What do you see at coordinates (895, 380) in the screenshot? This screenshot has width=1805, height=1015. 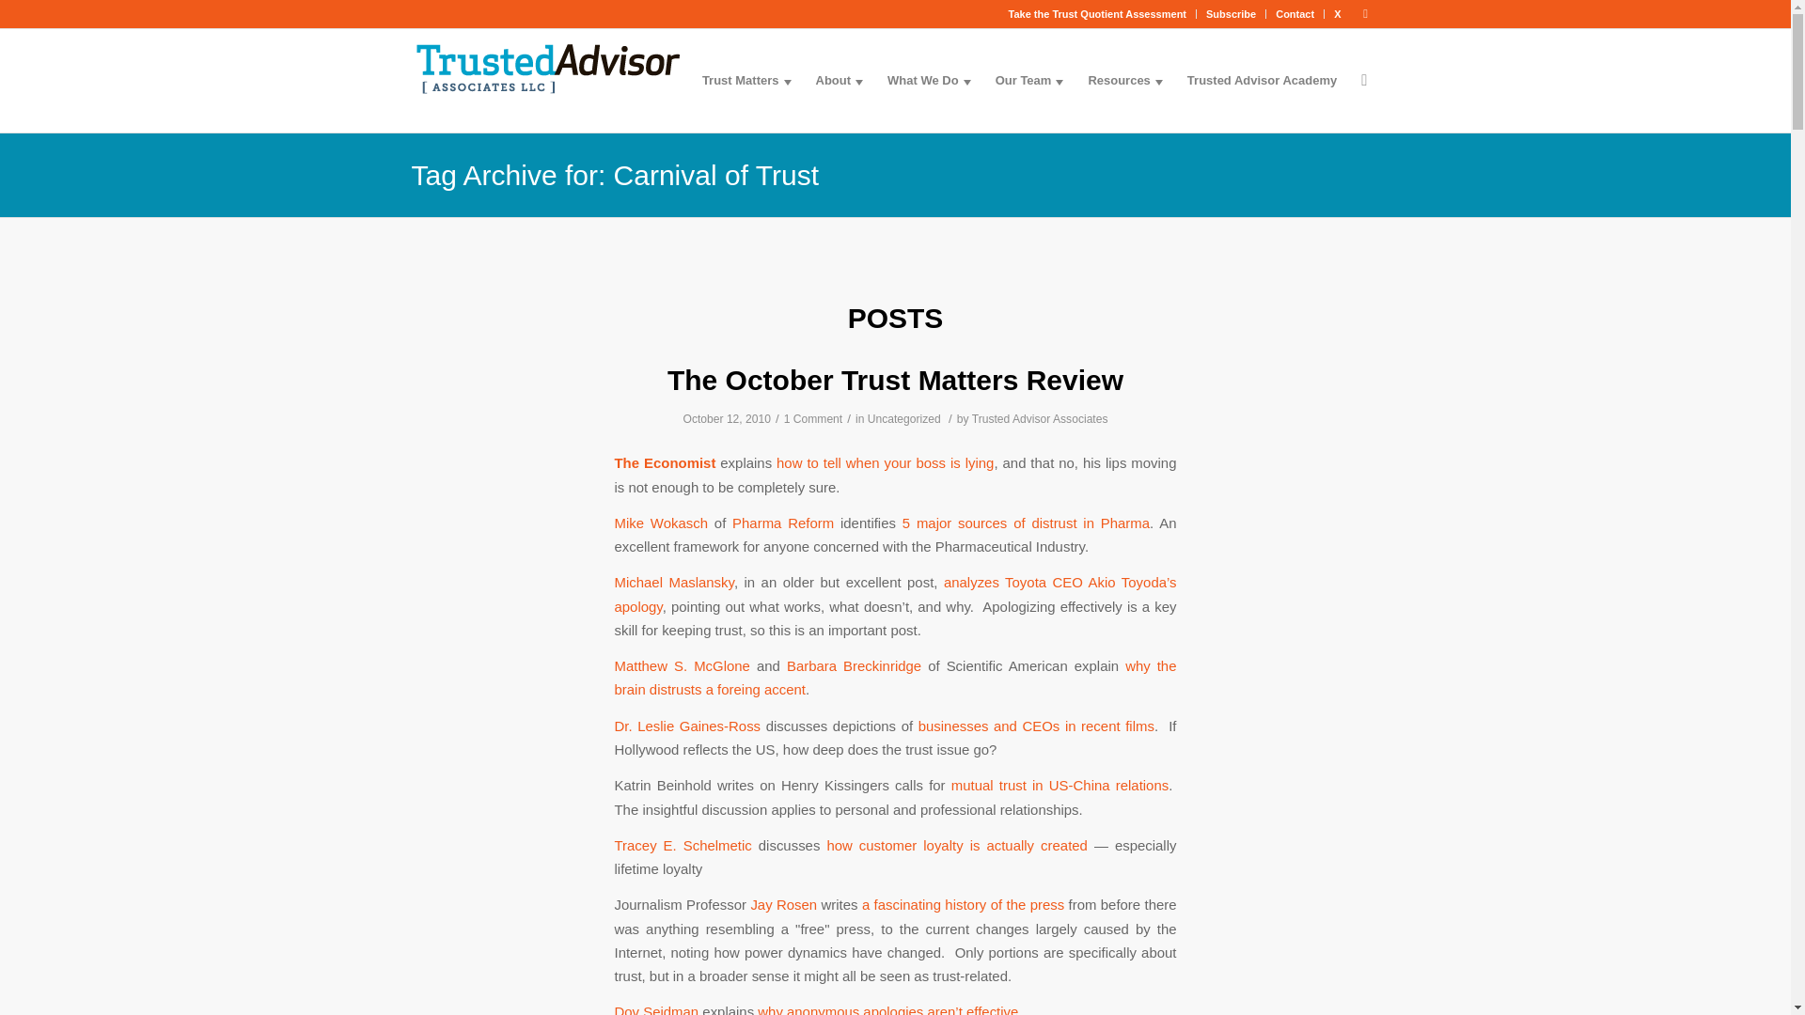 I see `Permanent Link: The October Trust Matters Review` at bounding box center [895, 380].